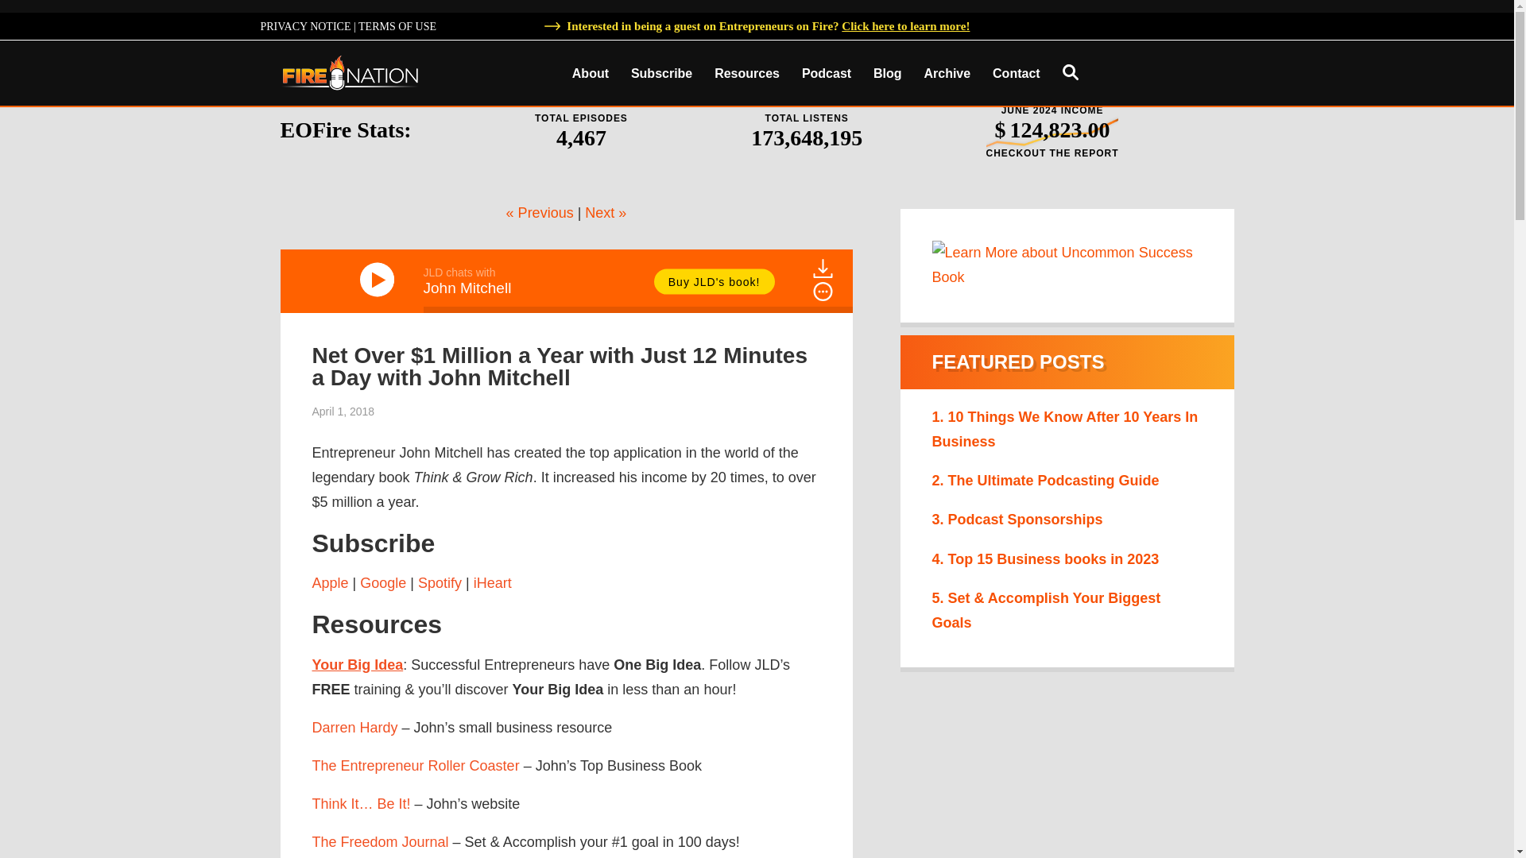 This screenshot has height=858, width=1526. What do you see at coordinates (383, 583) in the screenshot?
I see `Google` at bounding box center [383, 583].